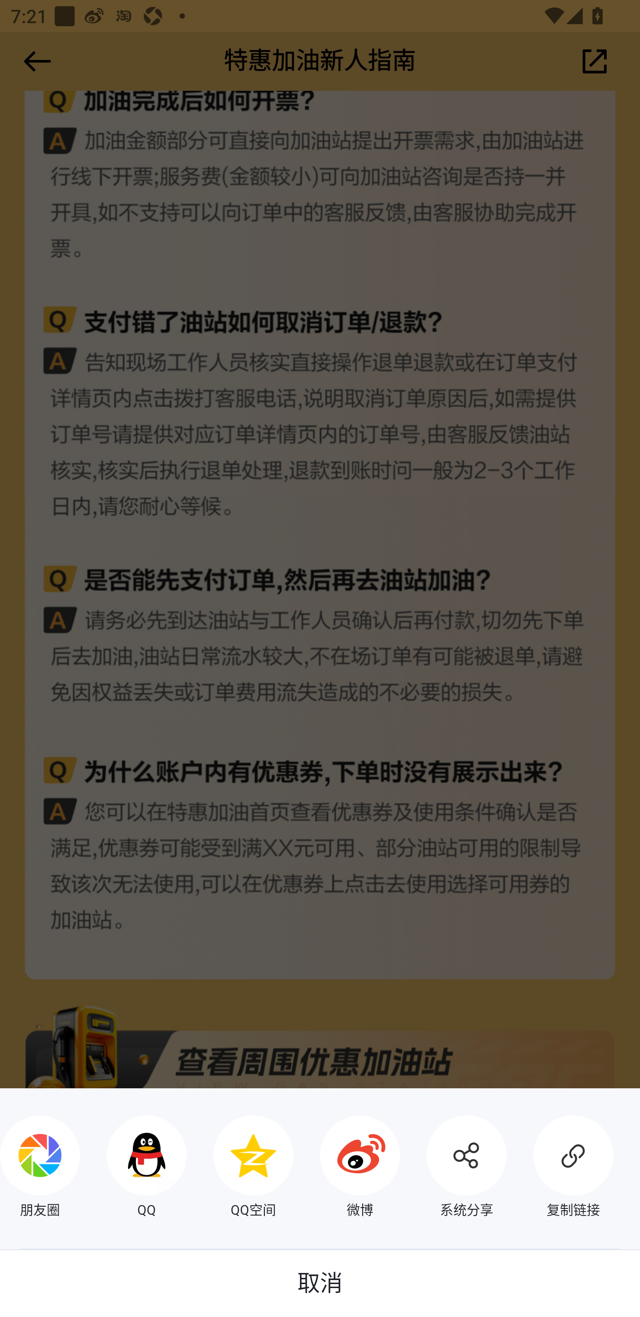  Describe the element at coordinates (133, 1168) in the screenshot. I see `QQ` at that location.